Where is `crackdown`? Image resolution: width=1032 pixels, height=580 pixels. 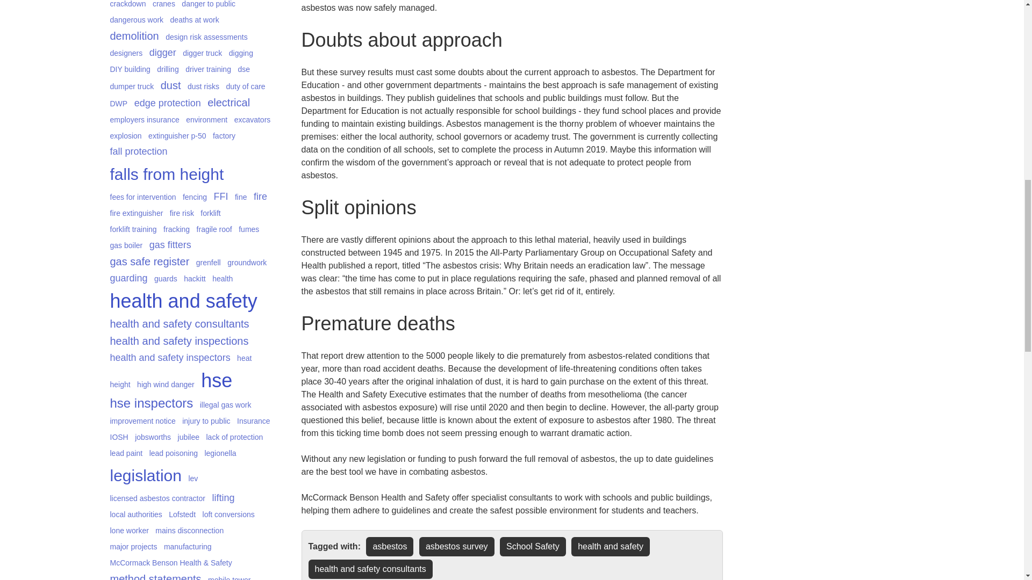 crackdown is located at coordinates (127, 5).